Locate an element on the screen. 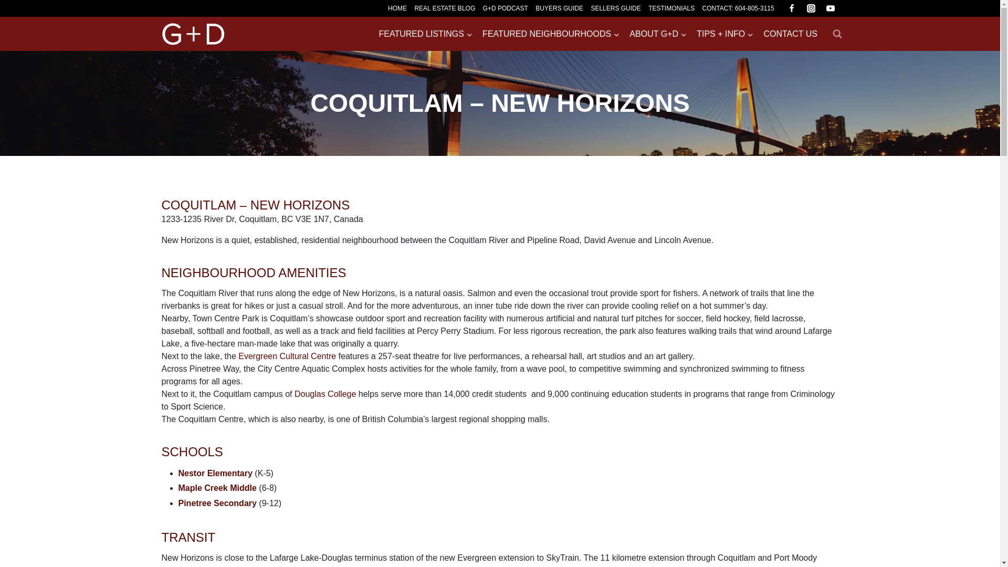  BUYERS GUIDE is located at coordinates (559, 8).